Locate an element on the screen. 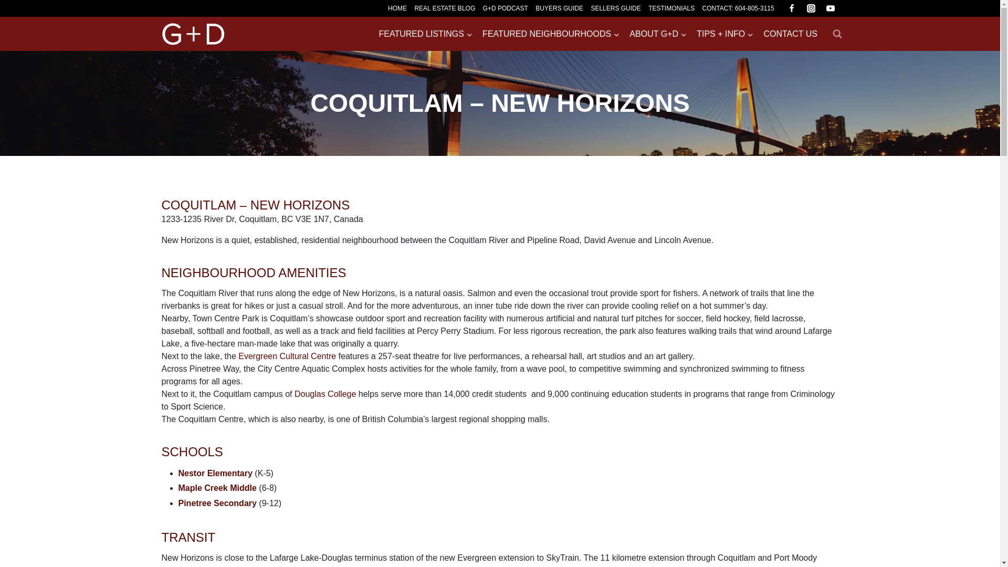  BUYERS GUIDE is located at coordinates (559, 8).